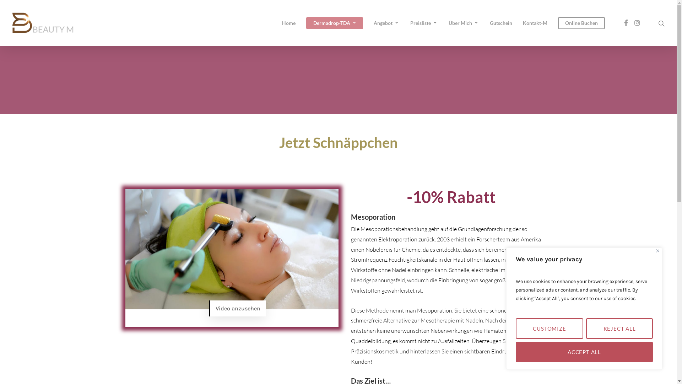 The width and height of the screenshot is (682, 384). What do you see at coordinates (338, 263) in the screenshot?
I see `marina@beauty-m.ch` at bounding box center [338, 263].